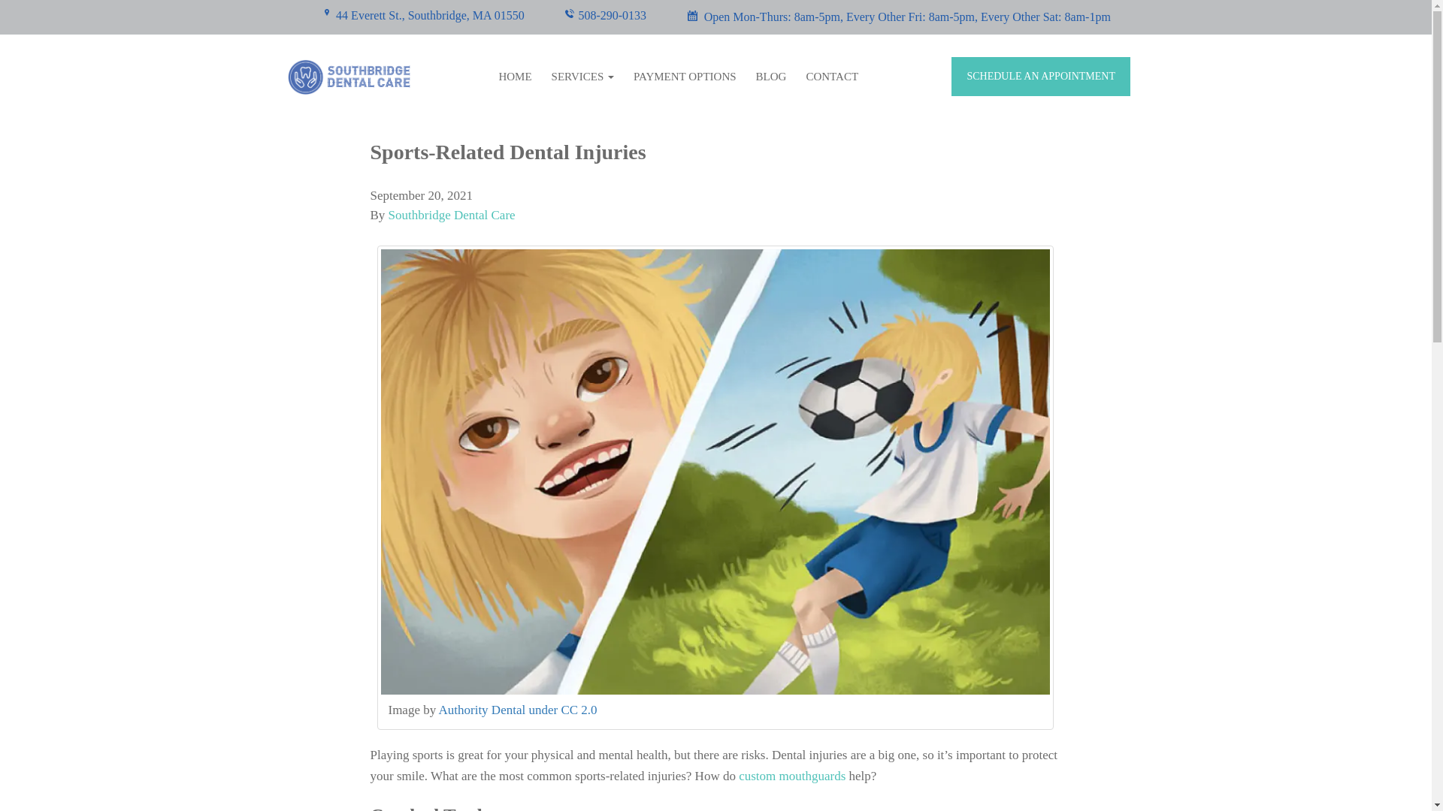 The image size is (1443, 811). What do you see at coordinates (604, 17) in the screenshot?
I see `508-290-0133` at bounding box center [604, 17].